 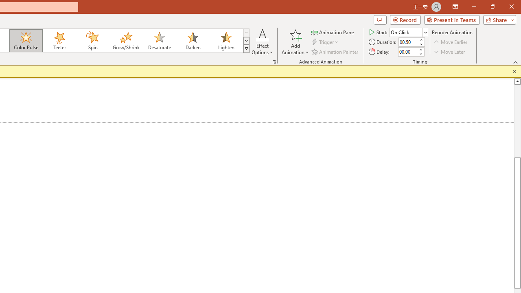 I want to click on Color Pulse, so click(x=26, y=41).